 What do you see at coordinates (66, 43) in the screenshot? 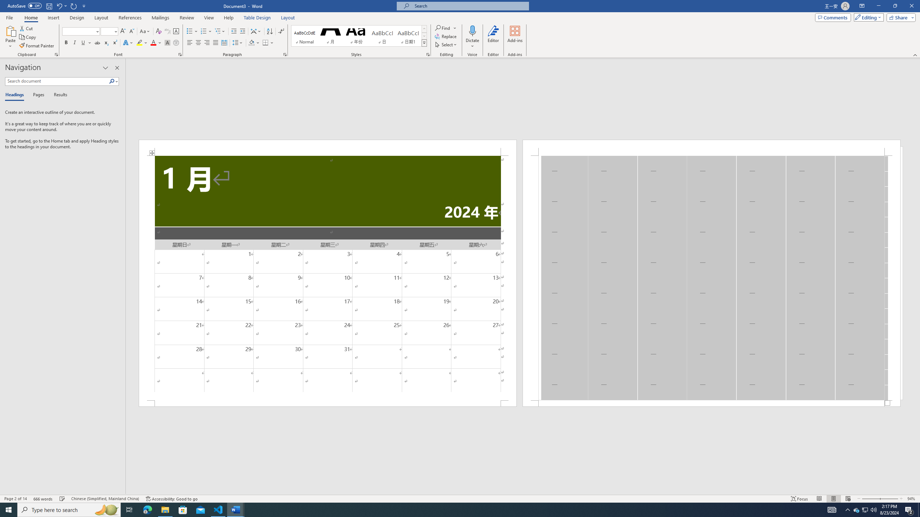
I see `Bold` at bounding box center [66, 43].